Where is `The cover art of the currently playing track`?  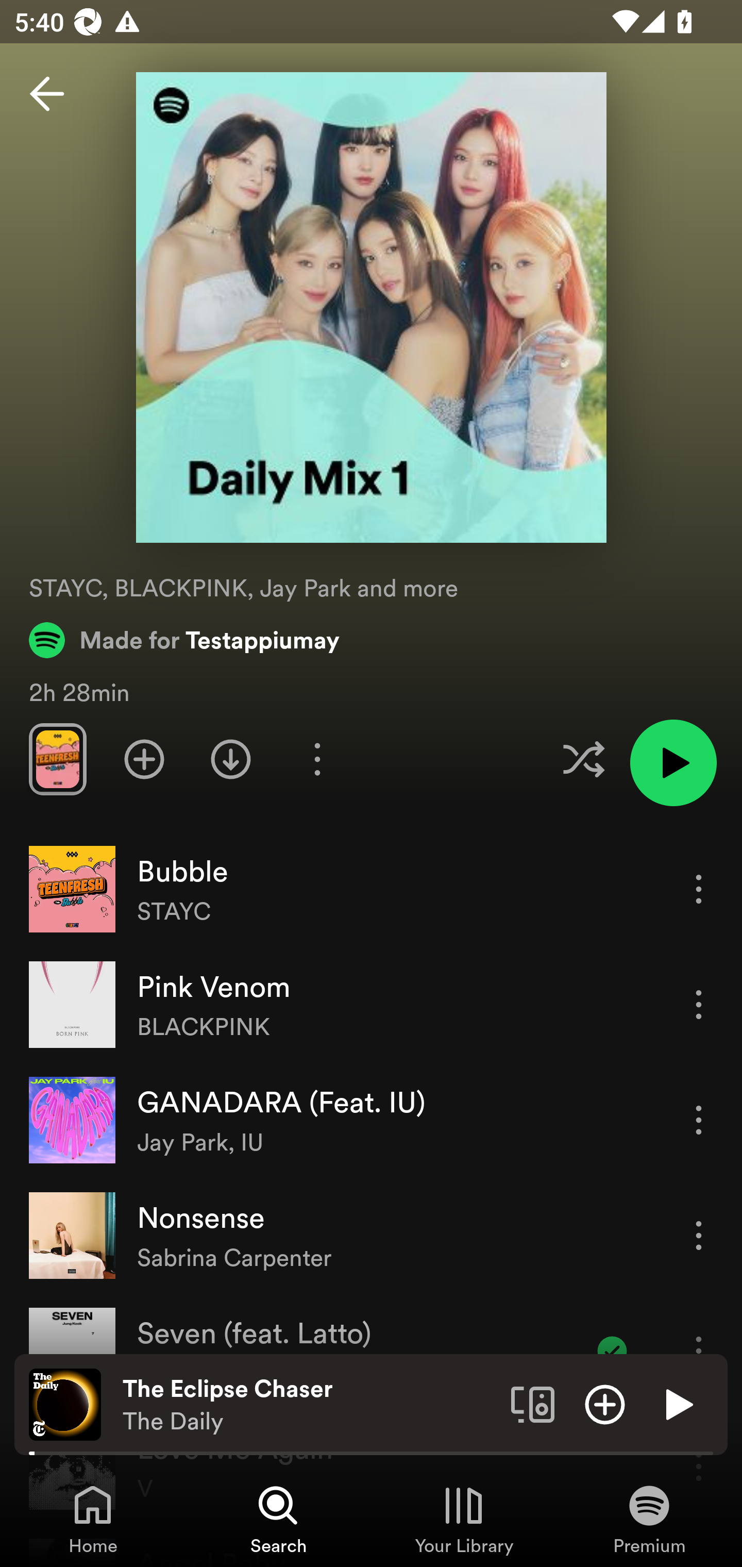 The cover art of the currently playing track is located at coordinates (65, 1404).